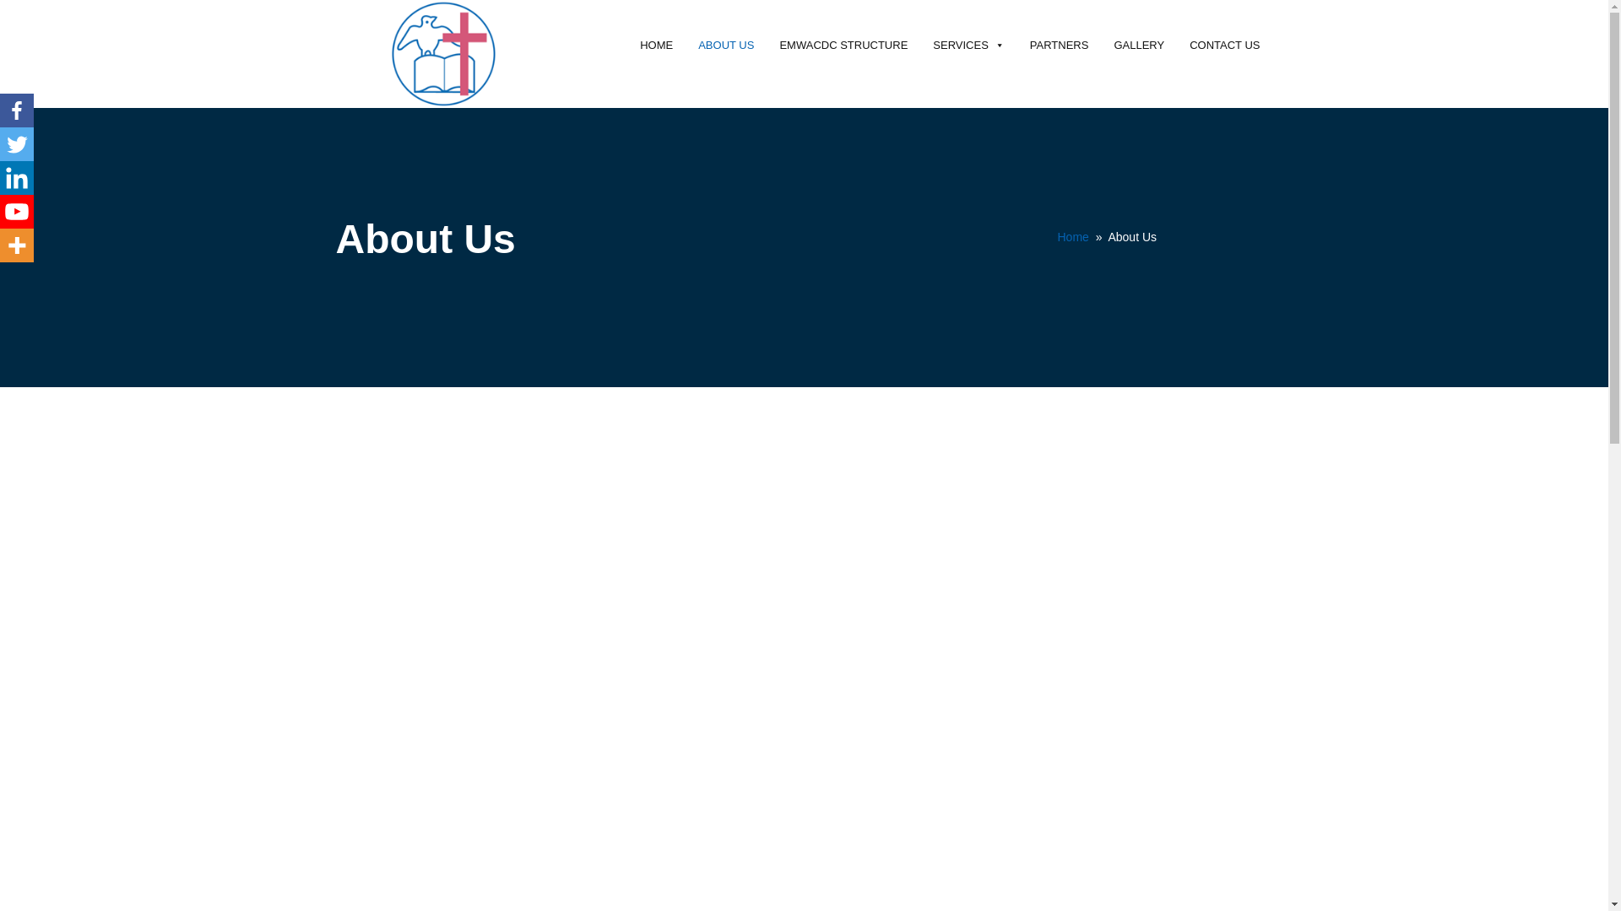  I want to click on Linkedin, so click(17, 178).